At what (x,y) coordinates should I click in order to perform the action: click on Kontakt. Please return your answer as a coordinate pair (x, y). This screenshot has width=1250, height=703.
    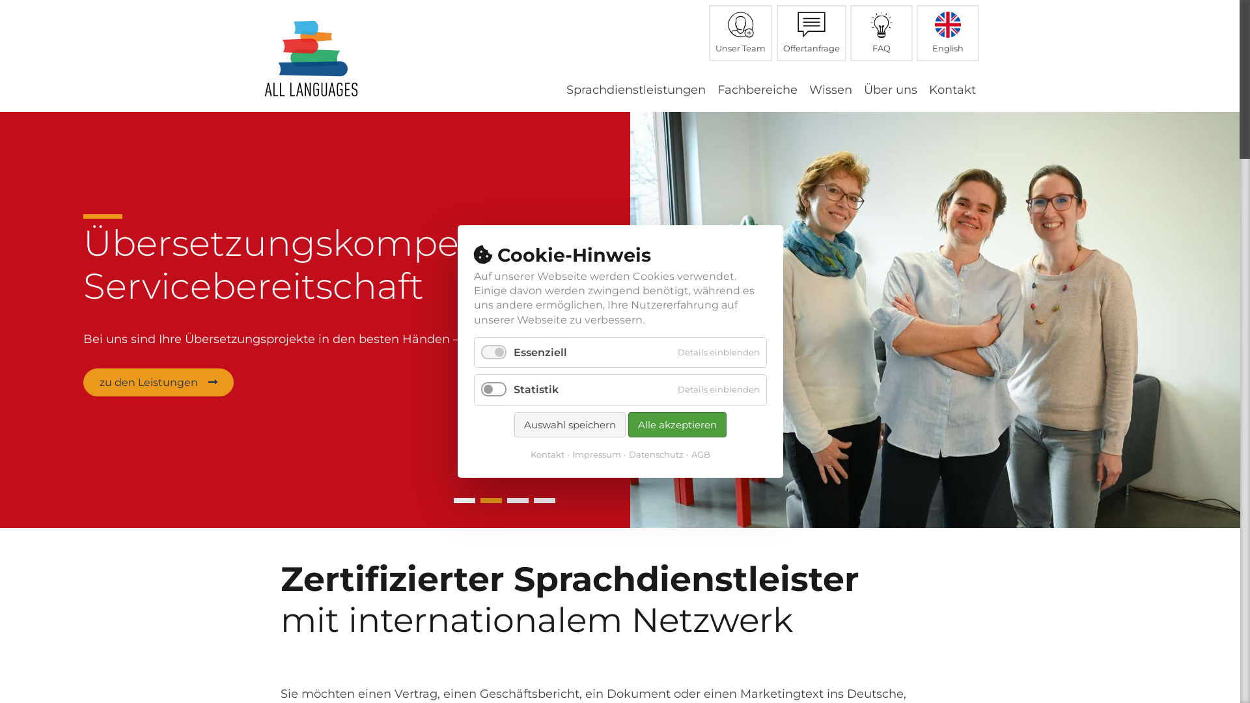
    Looking at the image, I should click on (547, 454).